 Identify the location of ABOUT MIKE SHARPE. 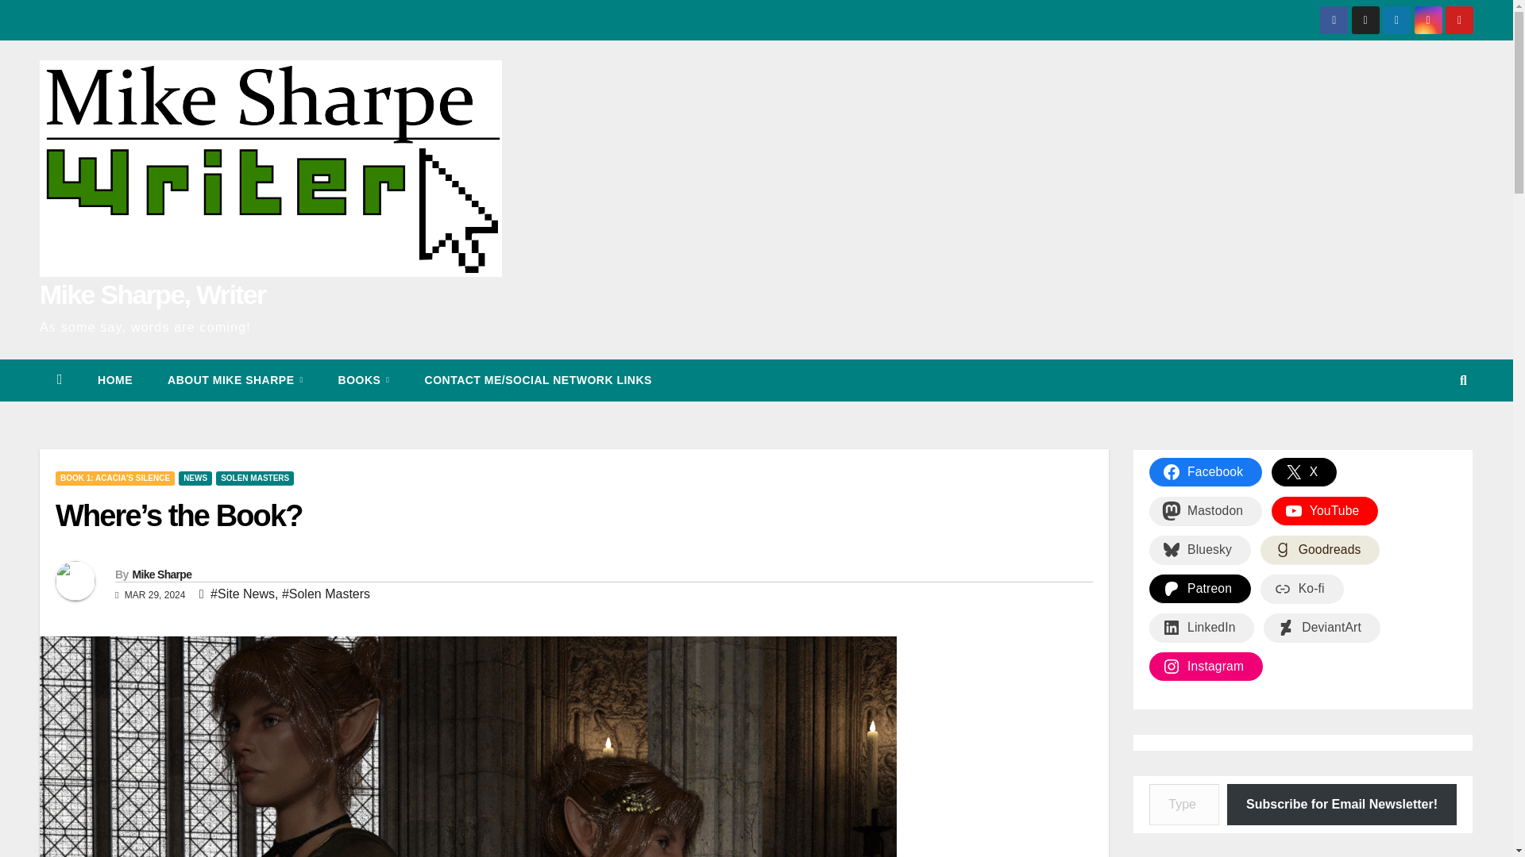
(235, 379).